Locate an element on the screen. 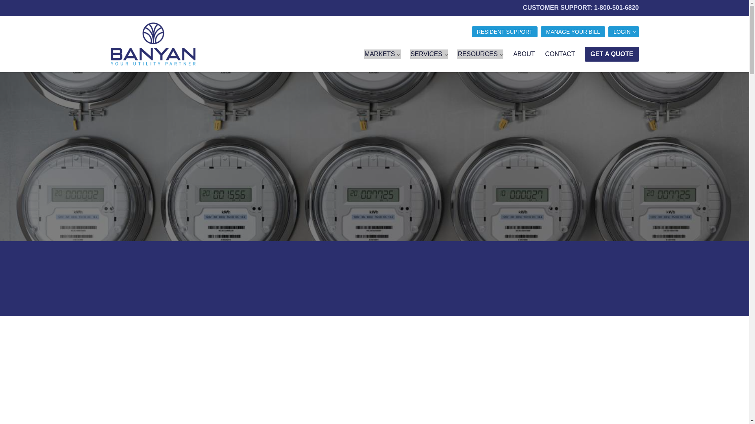 The height and width of the screenshot is (424, 755). SERVICES is located at coordinates (429, 54).